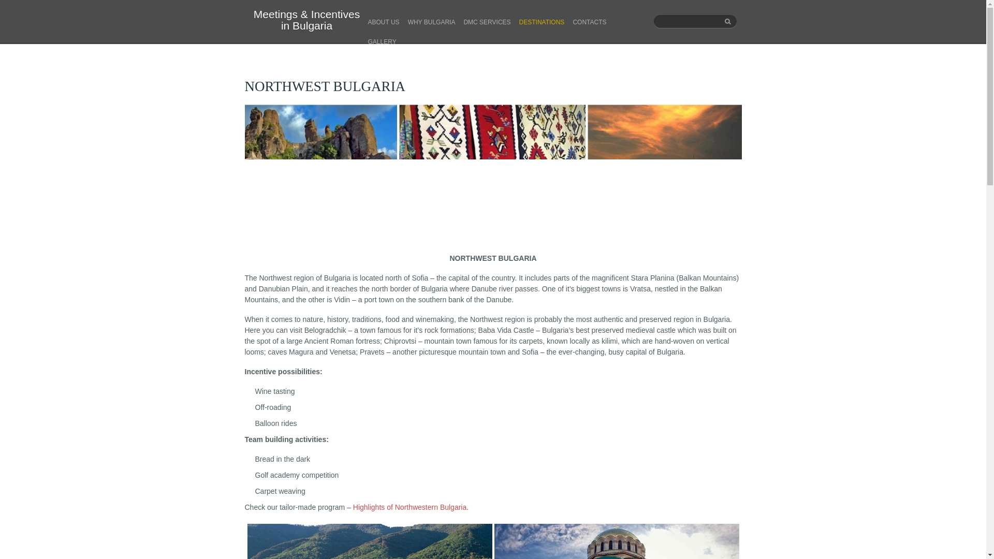  I want to click on ABOUT US, so click(383, 22).